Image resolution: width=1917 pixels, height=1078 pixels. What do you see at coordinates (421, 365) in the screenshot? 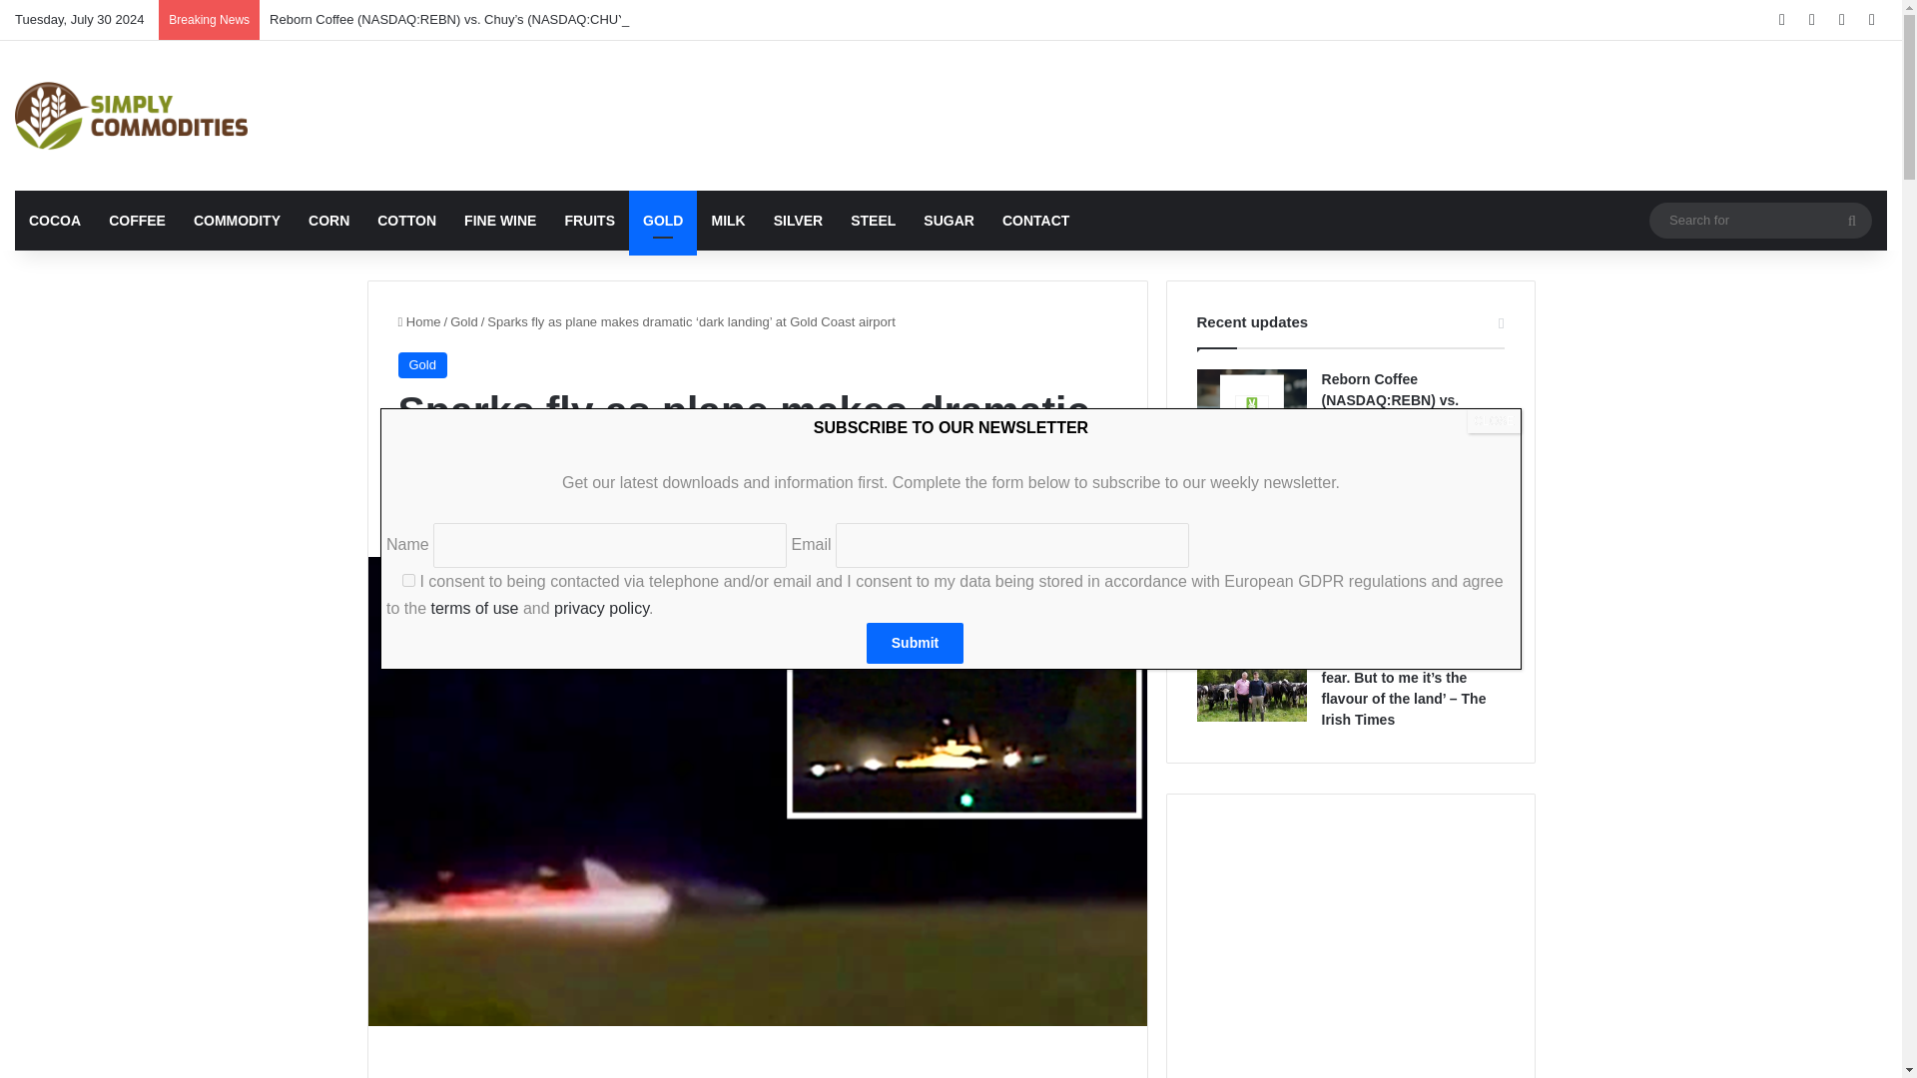
I see `Gold` at bounding box center [421, 365].